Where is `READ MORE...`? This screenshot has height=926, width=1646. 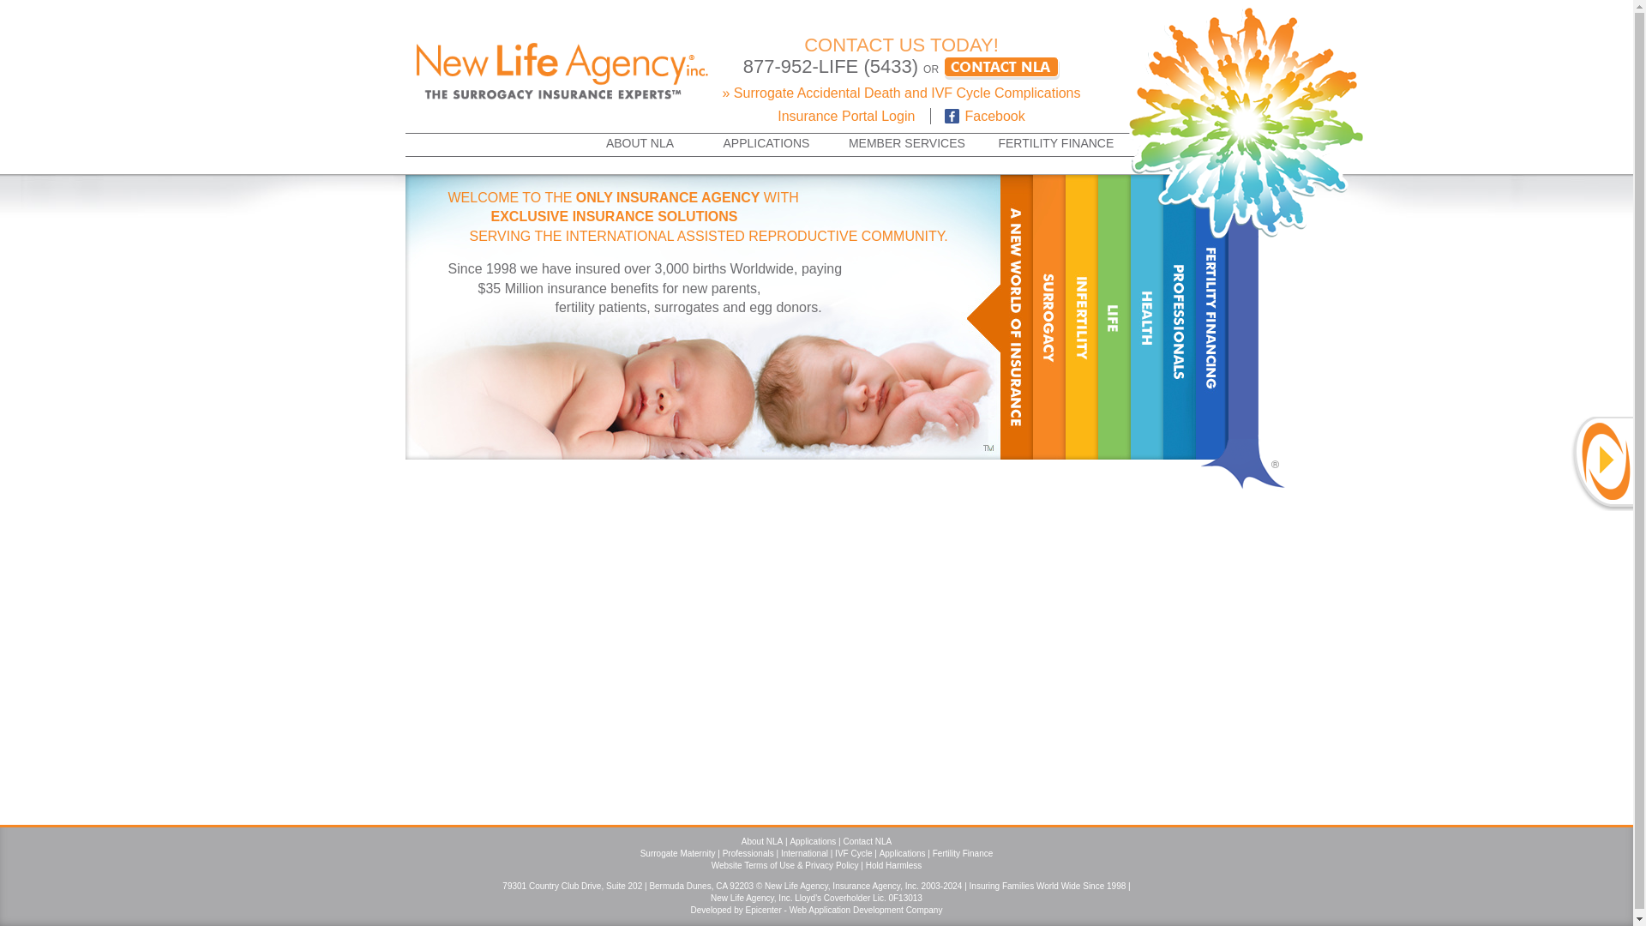 READ MORE... is located at coordinates (933, 429).